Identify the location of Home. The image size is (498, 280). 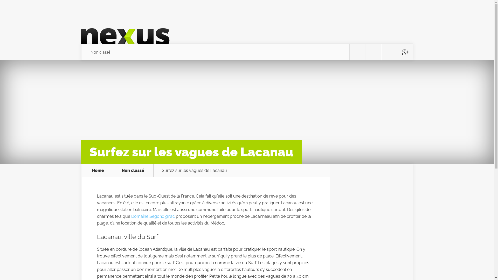
(98, 171).